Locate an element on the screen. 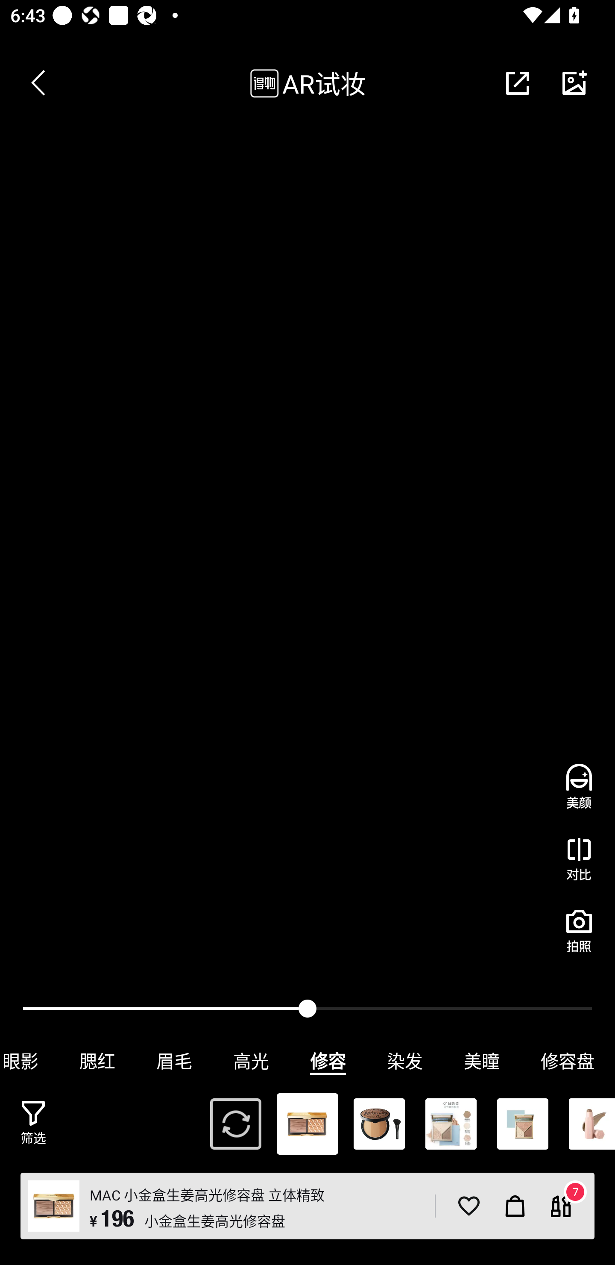  腮红 is located at coordinates (97, 1061).